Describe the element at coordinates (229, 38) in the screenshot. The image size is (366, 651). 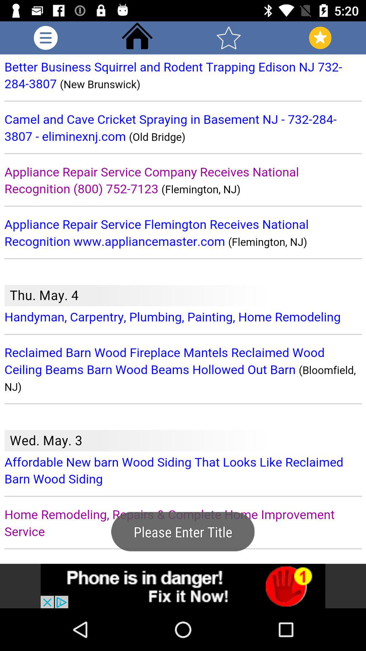
I see `save to favorites` at that location.